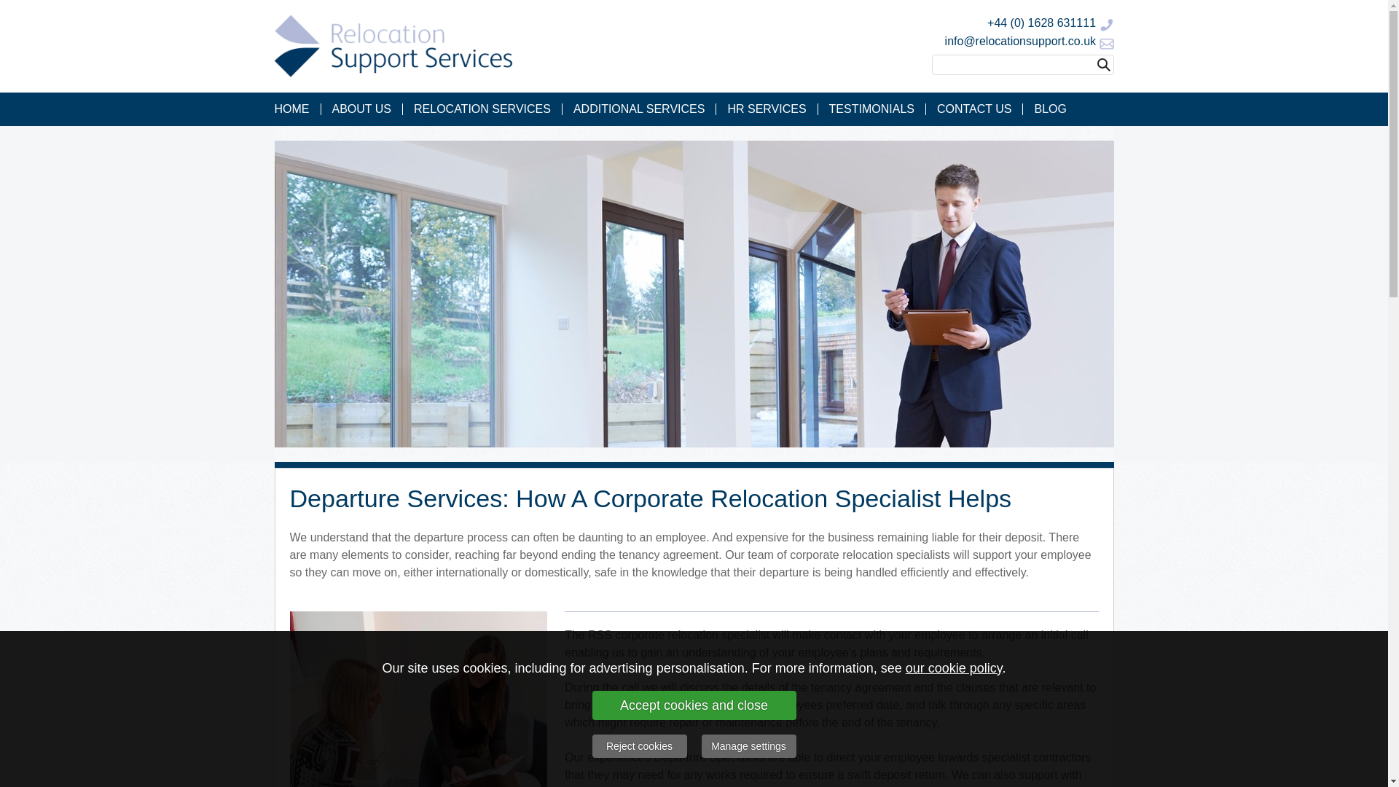 Image resolution: width=1399 pixels, height=787 pixels. I want to click on ABOUT US, so click(361, 109).